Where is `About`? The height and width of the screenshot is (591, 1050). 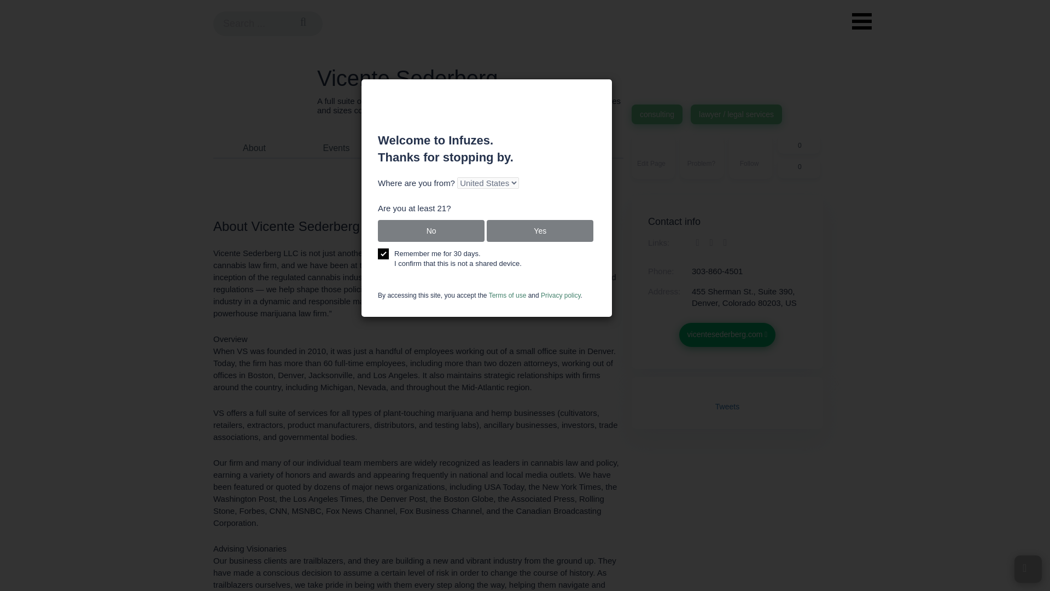
About is located at coordinates (254, 148).